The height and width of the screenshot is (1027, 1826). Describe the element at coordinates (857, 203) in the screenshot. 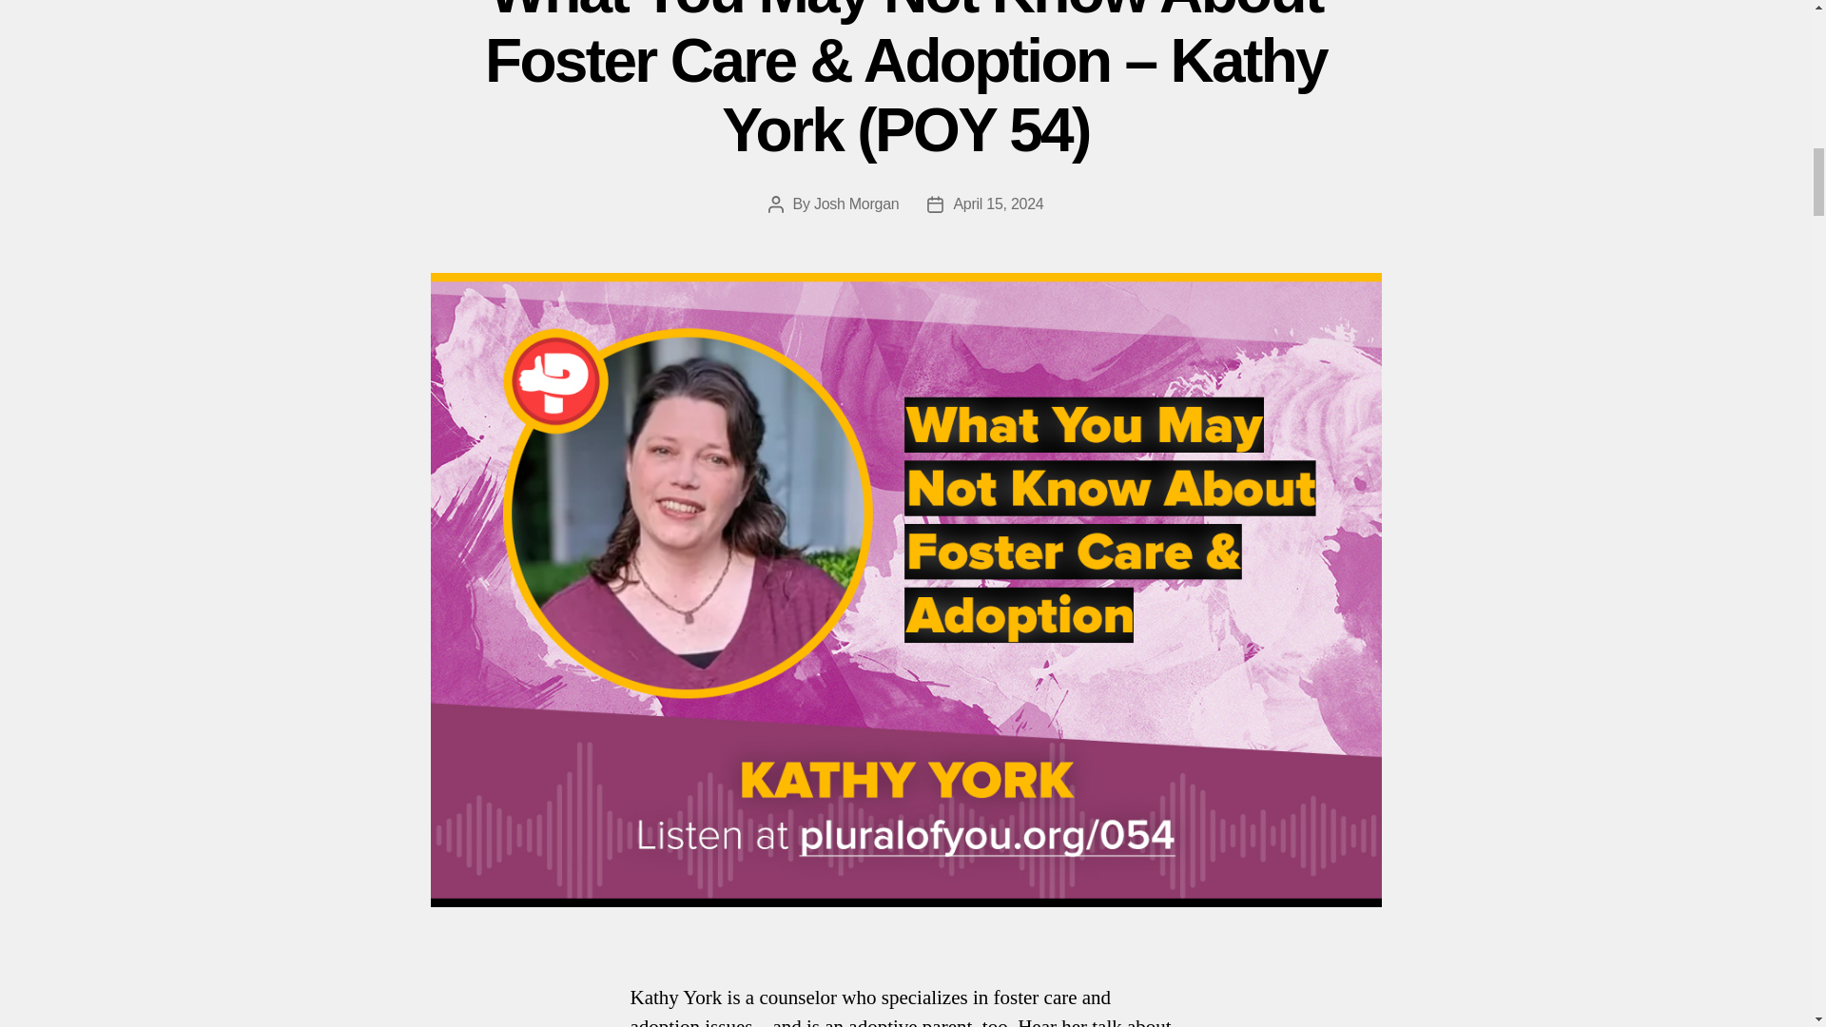

I see `Josh Morgan` at that location.